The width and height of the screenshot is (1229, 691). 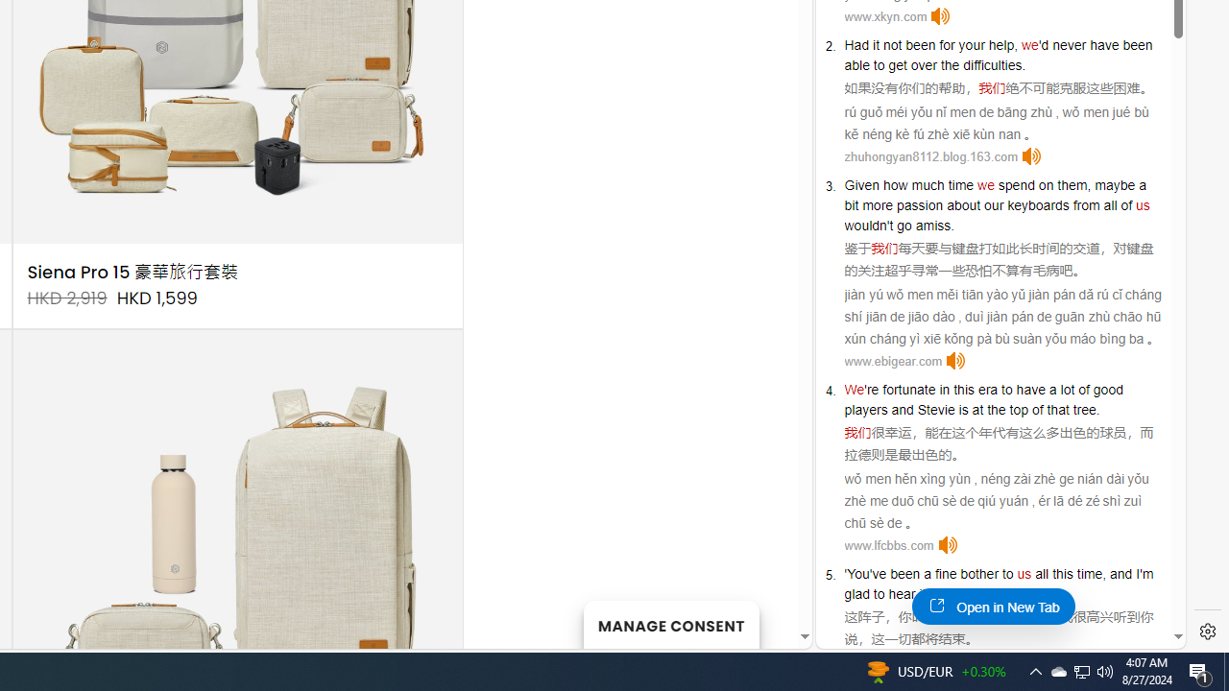 What do you see at coordinates (903, 409) in the screenshot?
I see `and` at bounding box center [903, 409].